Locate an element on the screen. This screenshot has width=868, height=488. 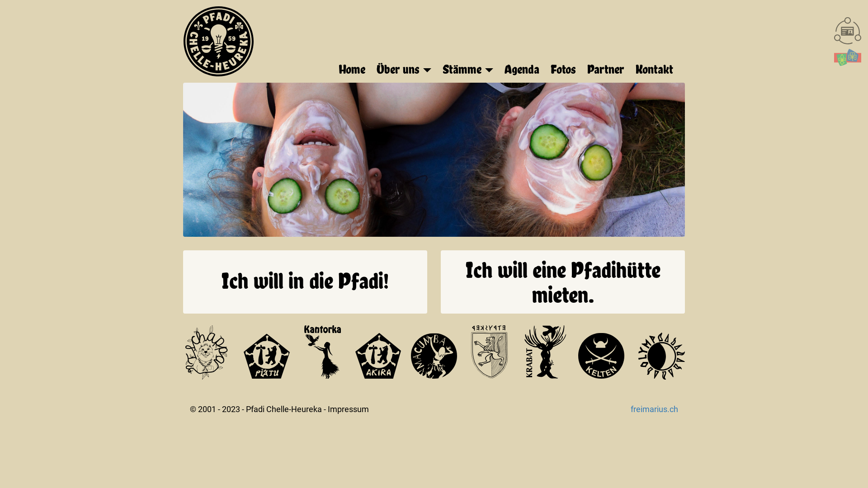
Impressum is located at coordinates (348, 409).